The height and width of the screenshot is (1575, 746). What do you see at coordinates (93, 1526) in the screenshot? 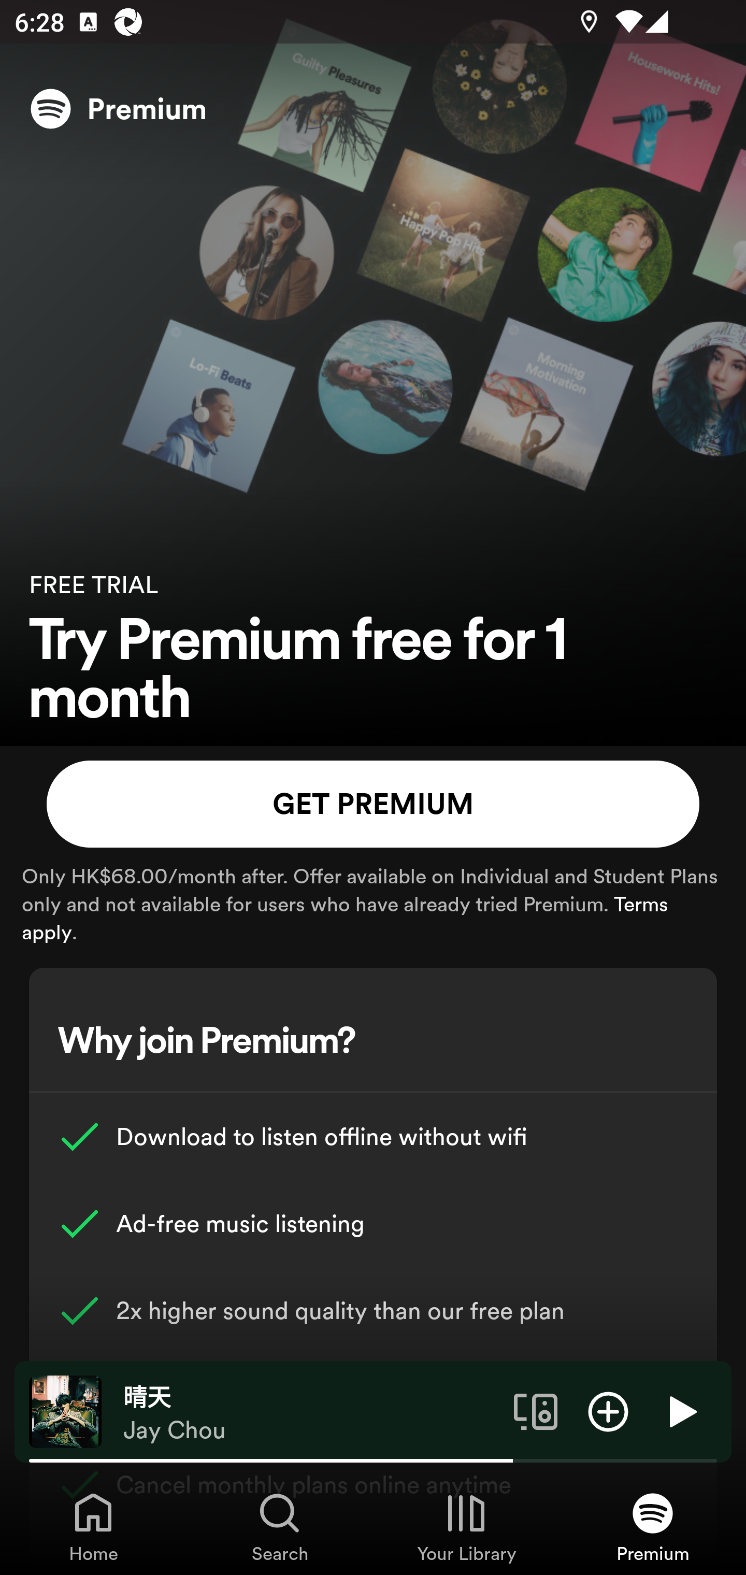
I see `Home, Tab 1 of 4 Home Home` at bounding box center [93, 1526].